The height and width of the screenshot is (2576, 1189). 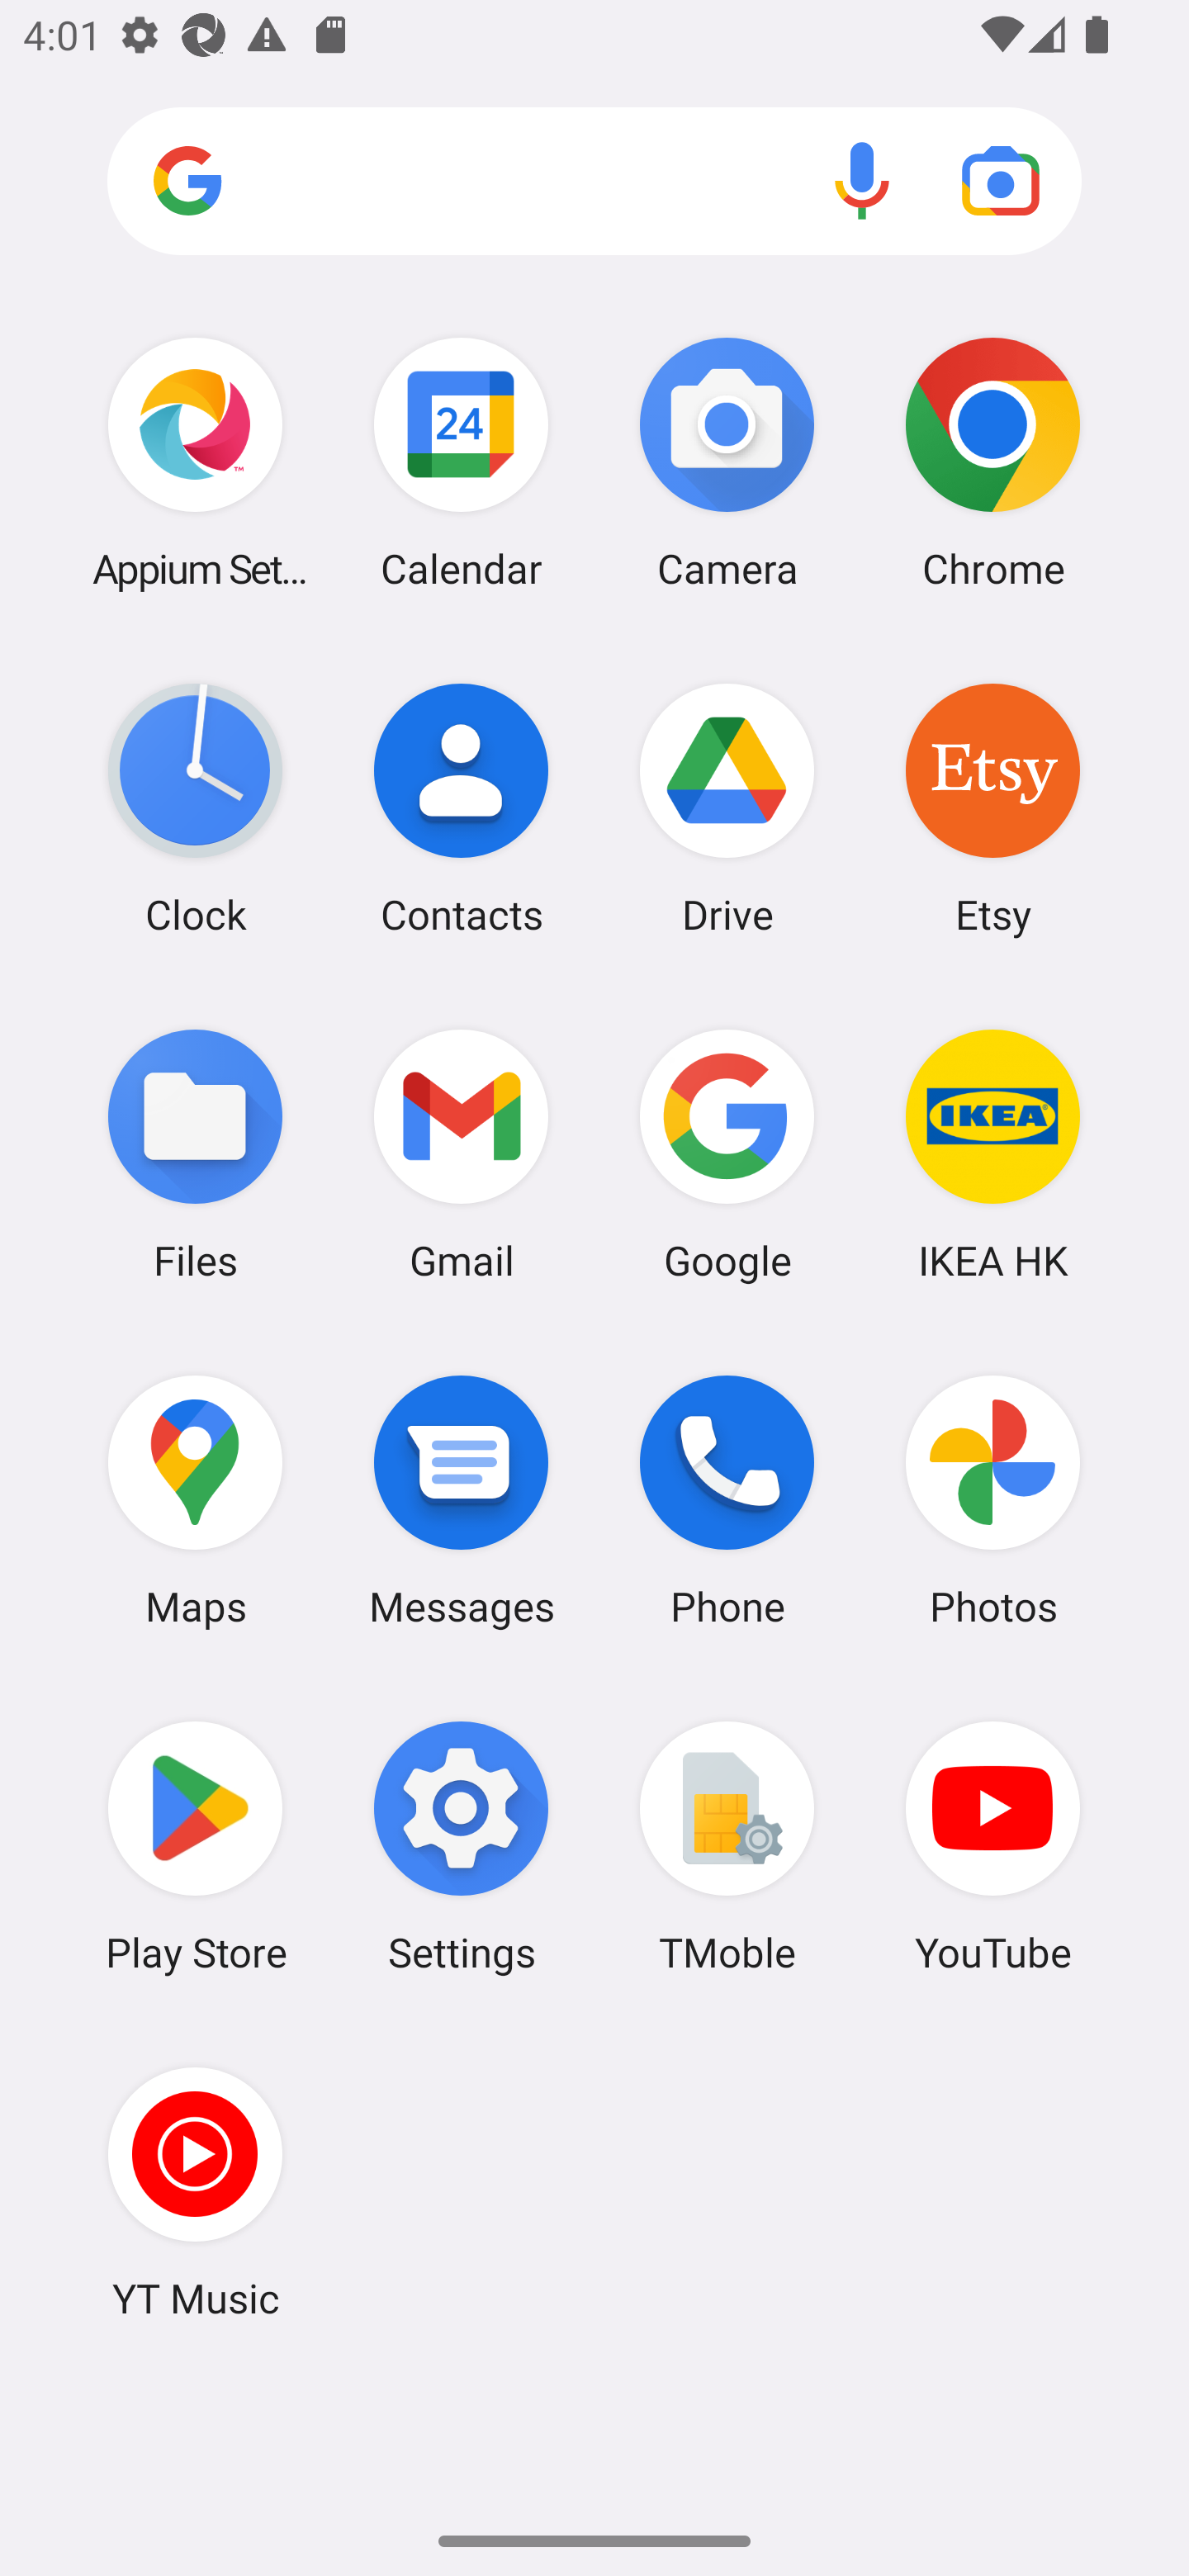 What do you see at coordinates (461, 462) in the screenshot?
I see `Calendar` at bounding box center [461, 462].